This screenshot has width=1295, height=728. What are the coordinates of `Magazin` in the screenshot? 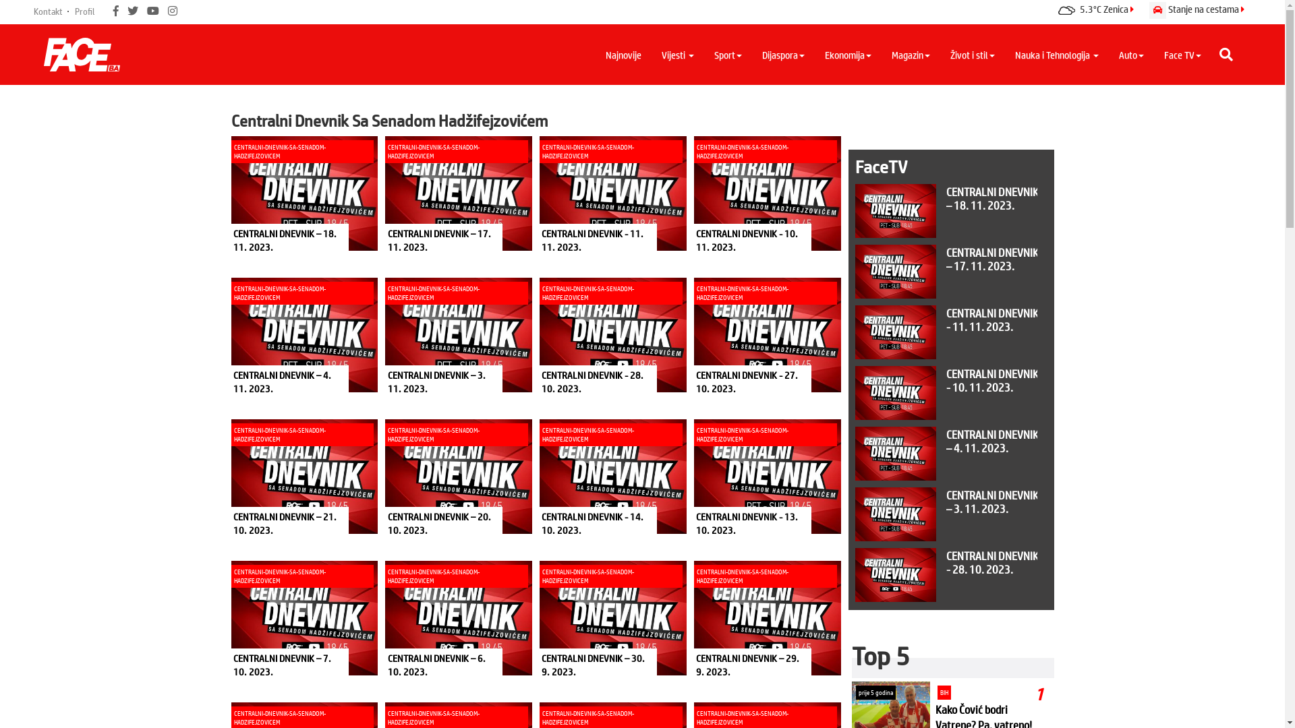 It's located at (911, 55).